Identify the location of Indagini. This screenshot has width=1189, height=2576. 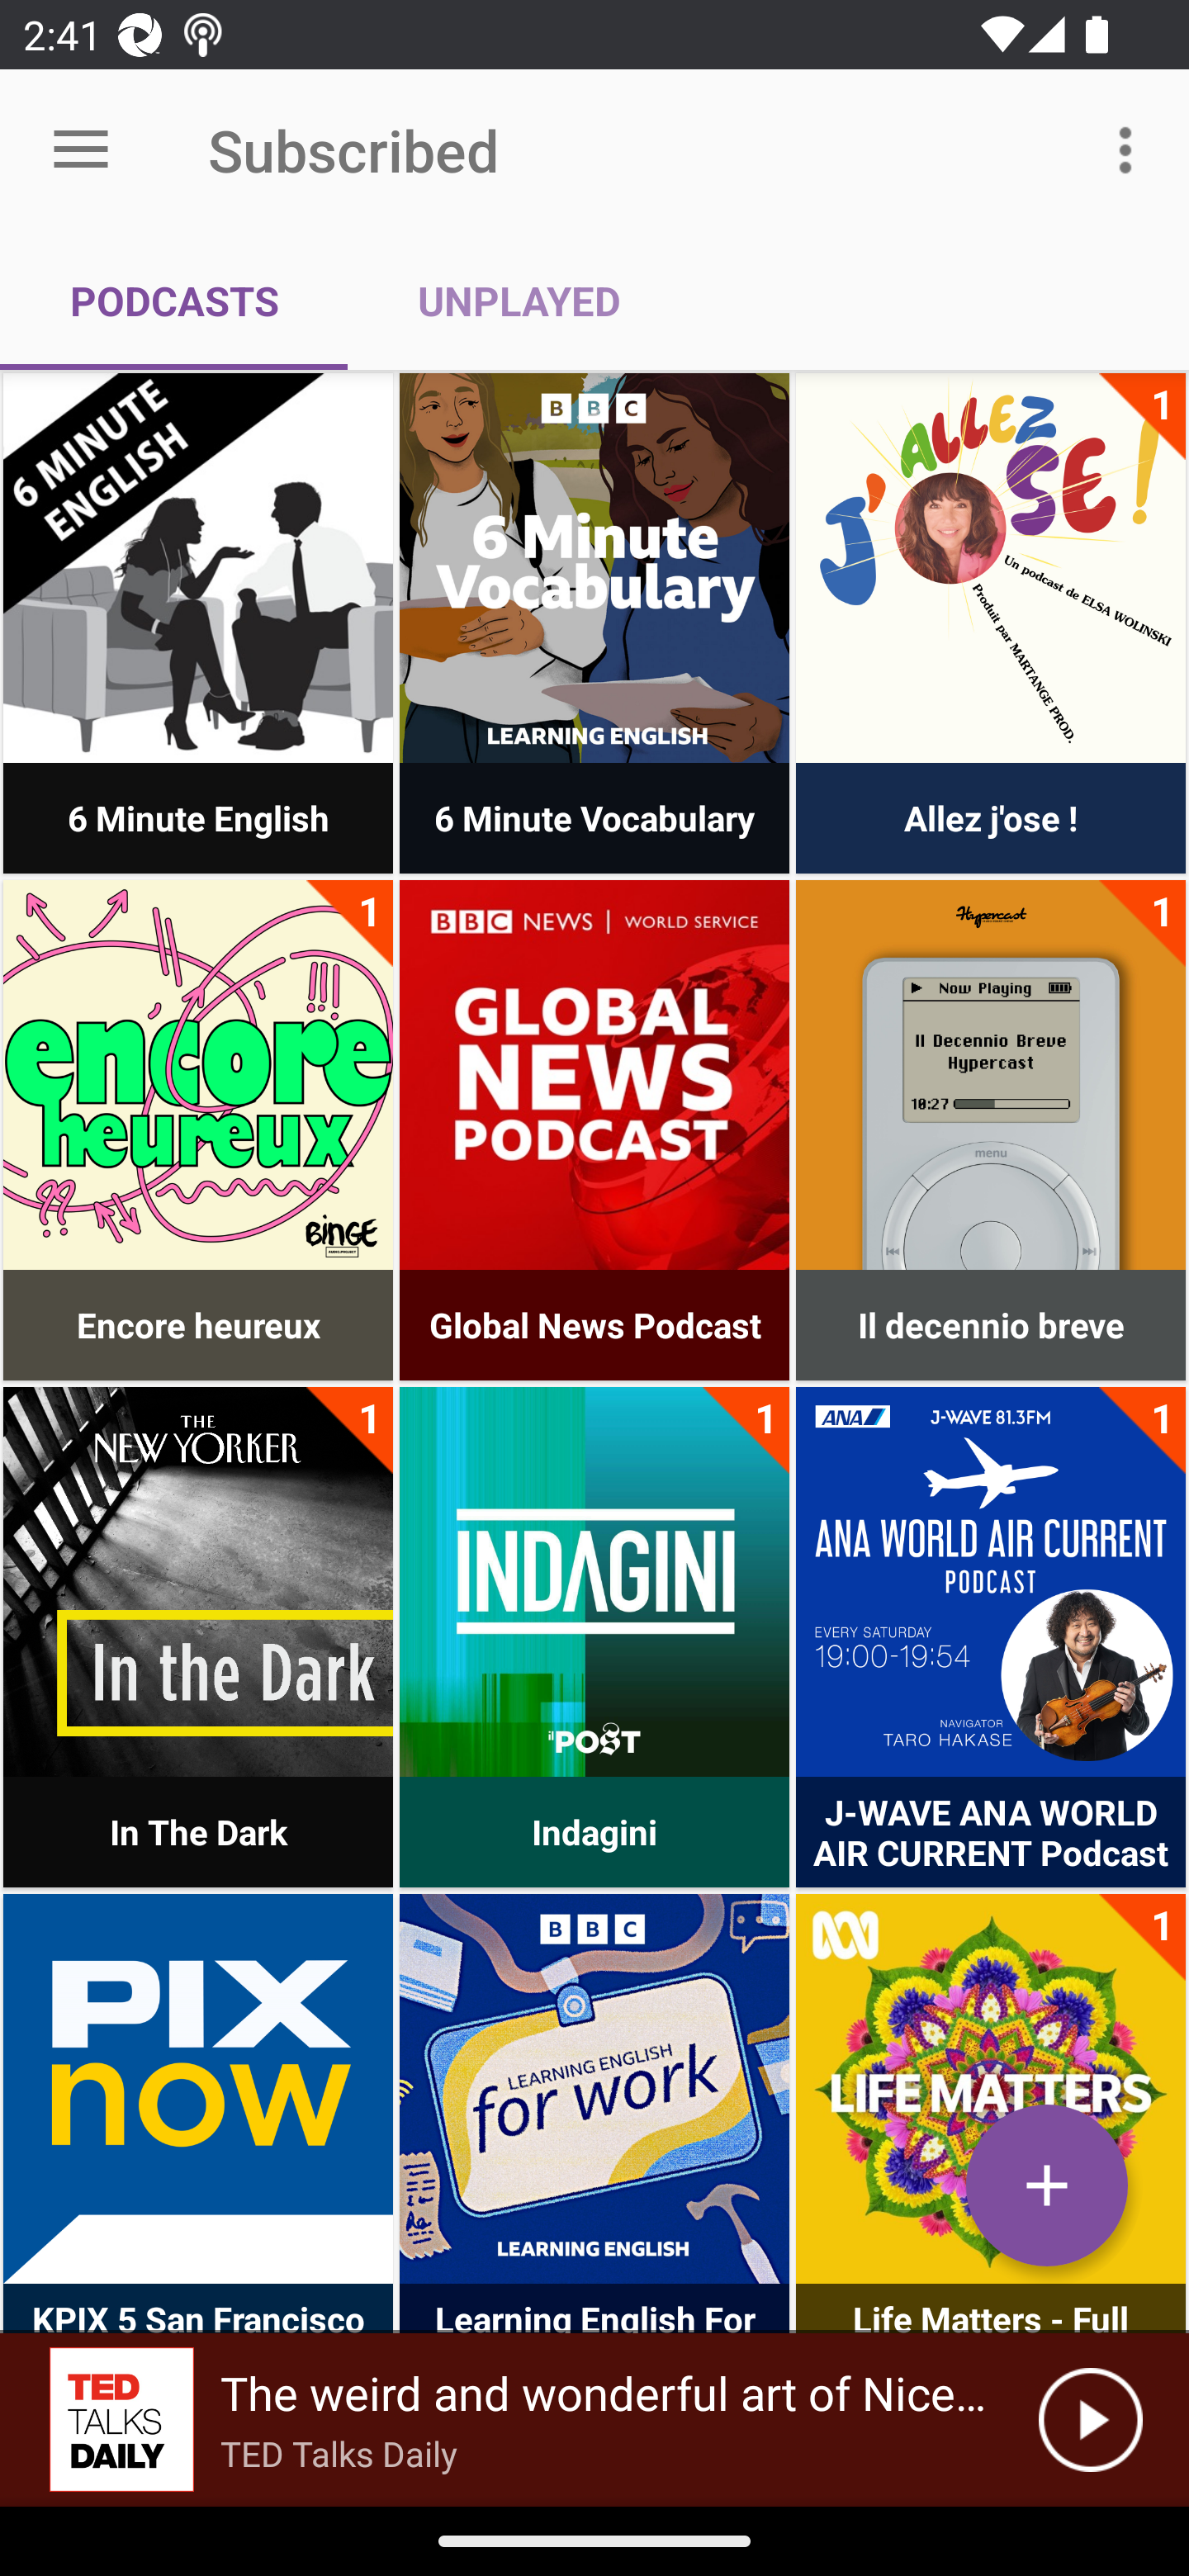
(594, 1581).